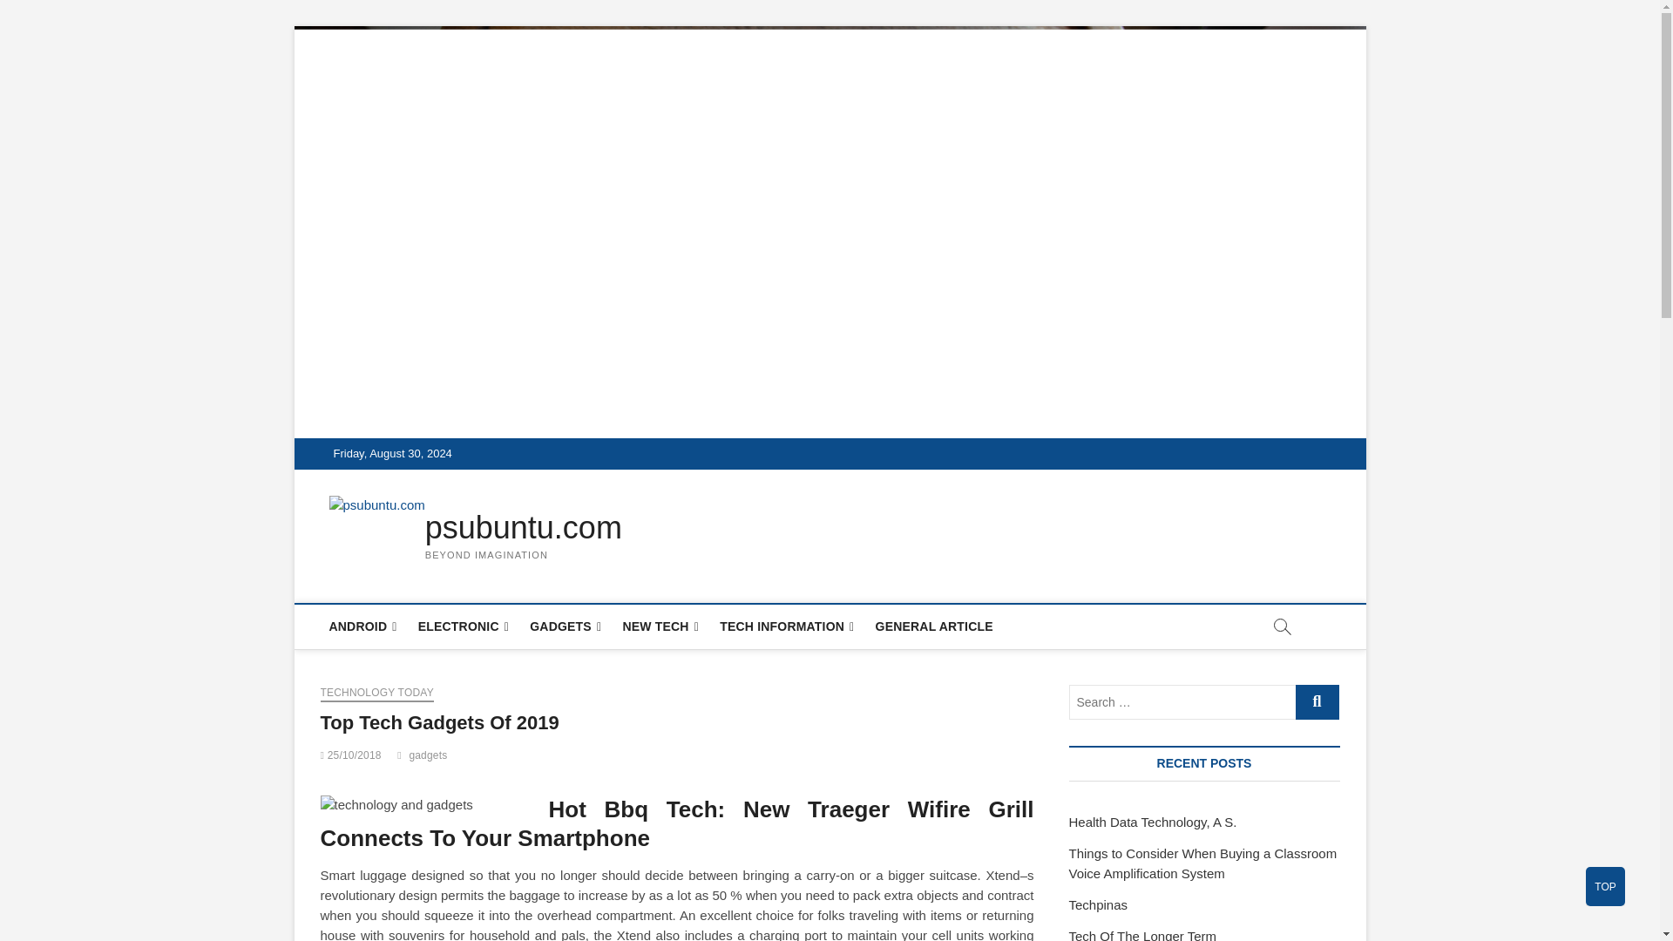 The width and height of the screenshot is (1673, 941). Describe the element at coordinates (934, 626) in the screenshot. I see `GENERAL ARTICLE` at that location.